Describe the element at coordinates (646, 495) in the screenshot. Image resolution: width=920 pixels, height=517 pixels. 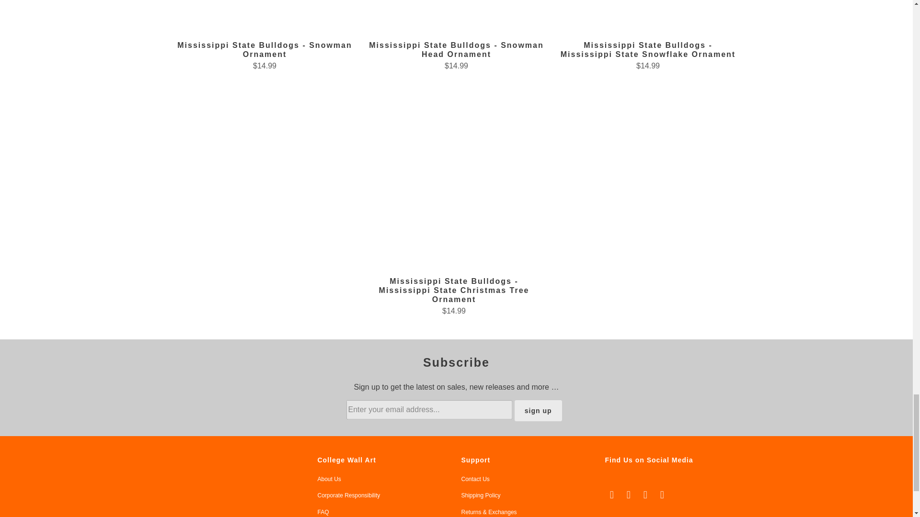
I see `College Wall Art on Pinterest` at that location.